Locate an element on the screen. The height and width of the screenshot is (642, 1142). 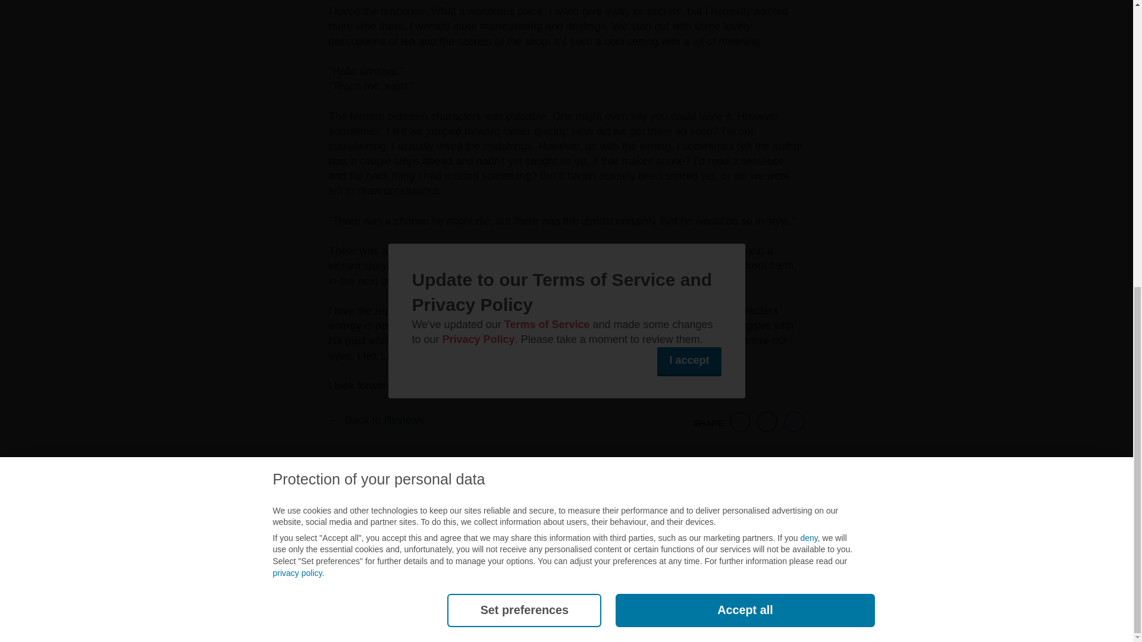
Follow BookishFirst on Facebook is located at coordinates (565, 542).